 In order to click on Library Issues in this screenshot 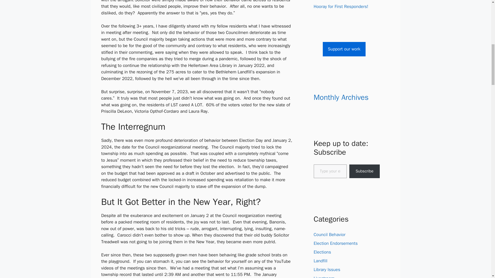, I will do `click(327, 270)`.